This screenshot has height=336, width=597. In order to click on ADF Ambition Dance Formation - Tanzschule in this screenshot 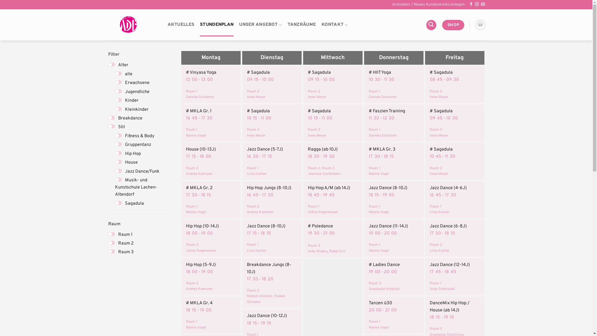, I will do `click(132, 25)`.